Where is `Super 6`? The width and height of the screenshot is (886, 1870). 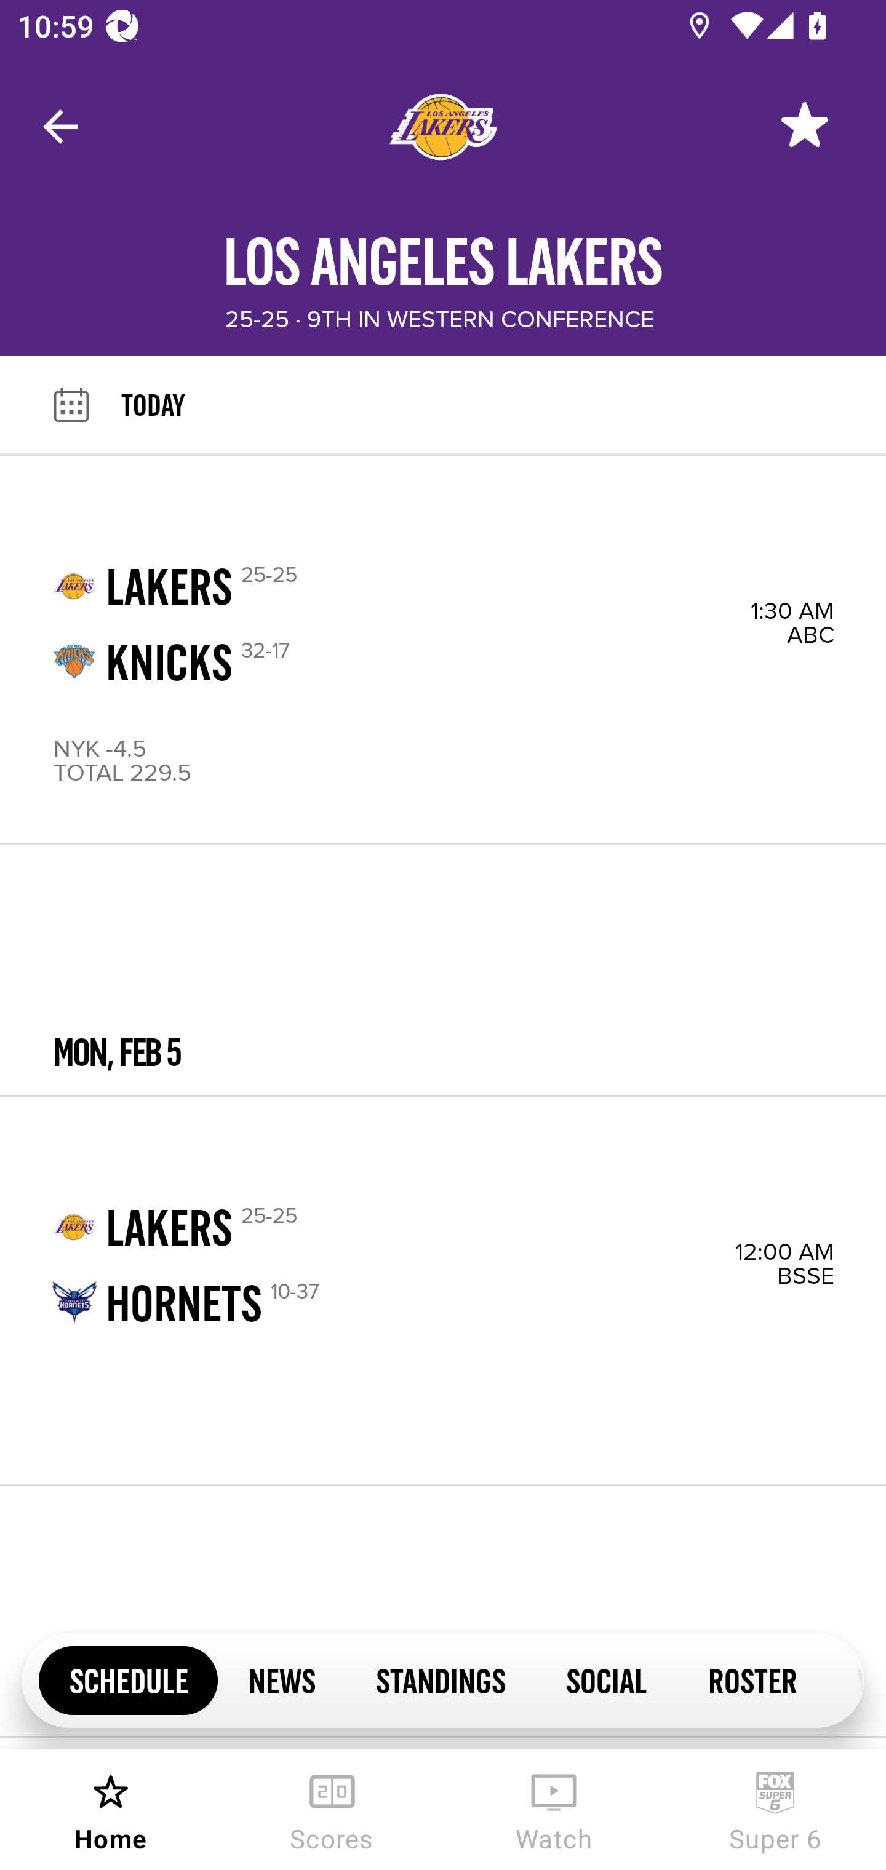
Super 6 is located at coordinates (775, 1810).